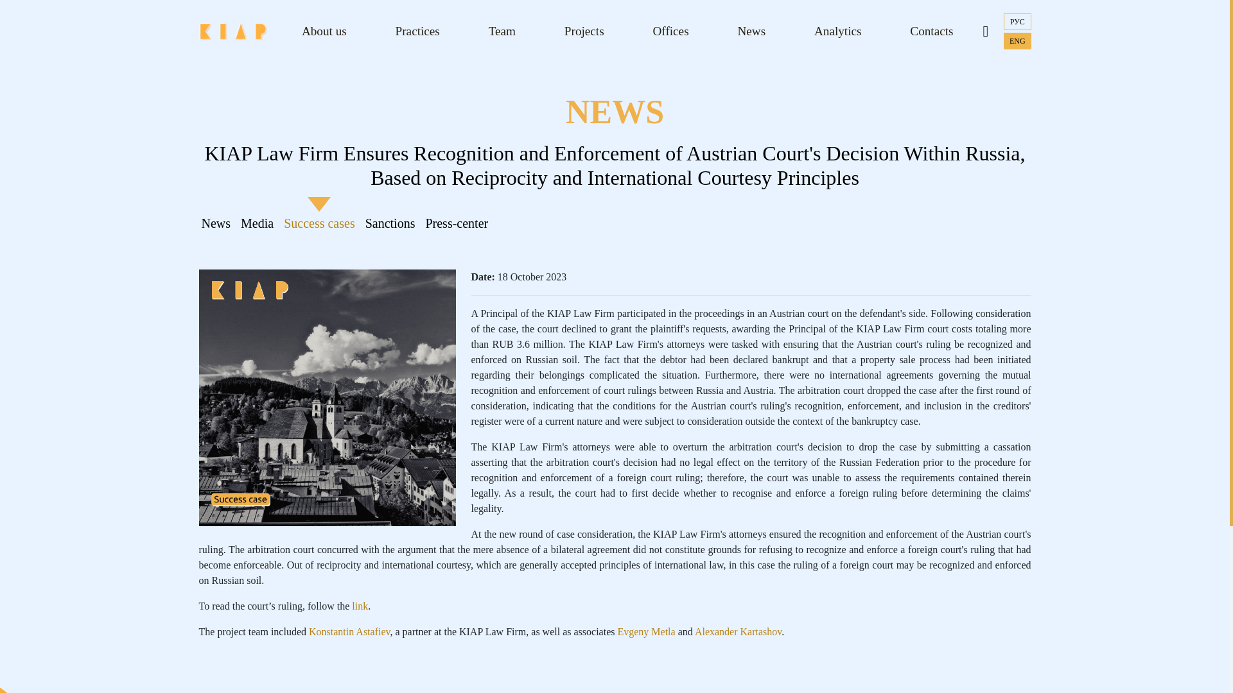 The image size is (1233, 693). Describe the element at coordinates (670, 31) in the screenshot. I see `Offices` at that location.